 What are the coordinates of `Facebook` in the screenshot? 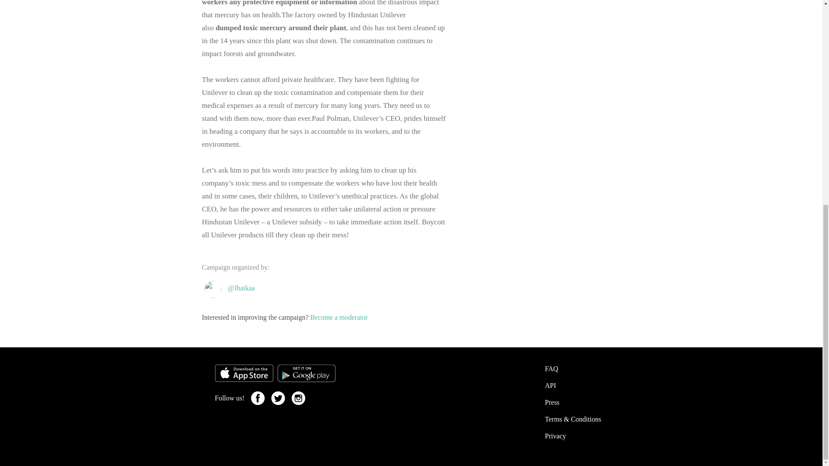 It's located at (257, 398).